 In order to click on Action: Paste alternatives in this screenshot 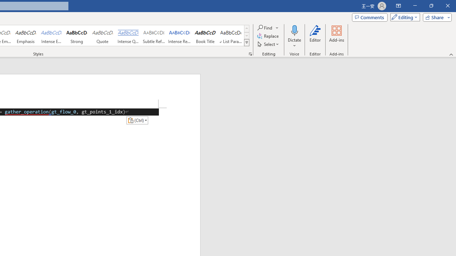, I will do `click(137, 120)`.